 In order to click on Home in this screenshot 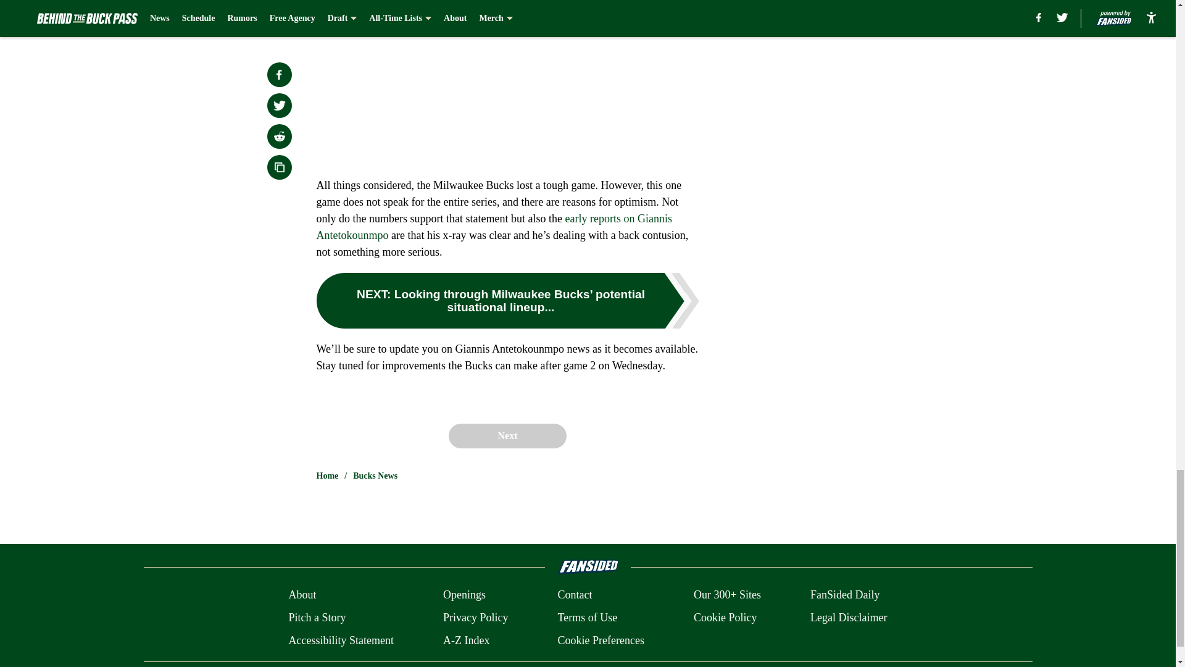, I will do `click(327, 476)`.